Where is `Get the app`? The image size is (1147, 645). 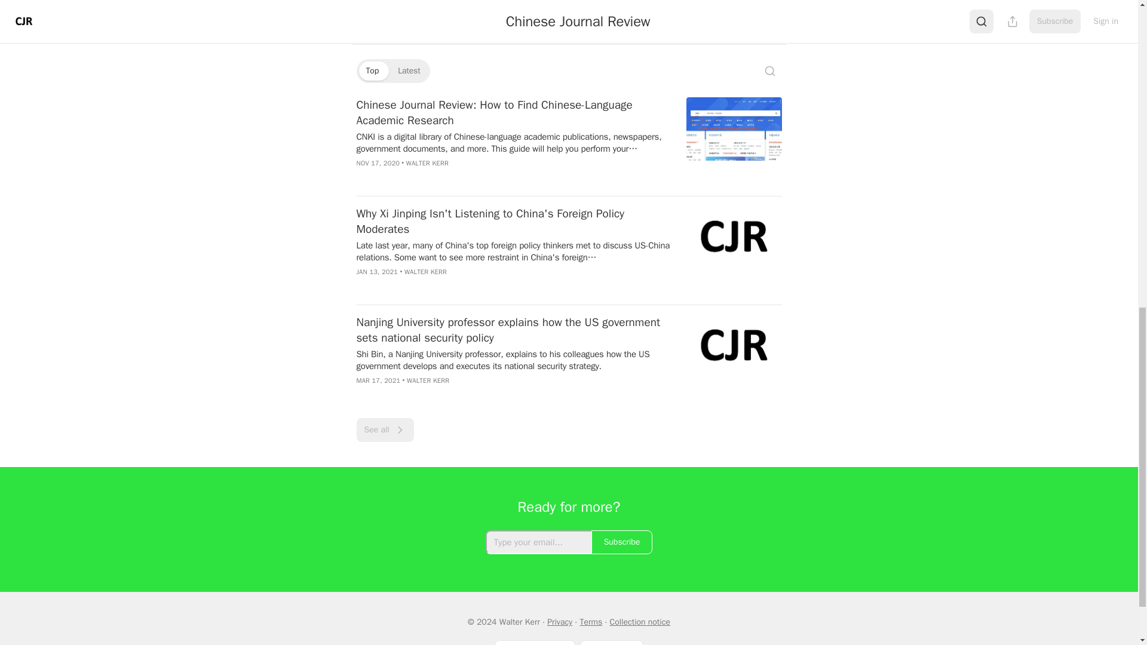 Get the app is located at coordinates (612, 643).